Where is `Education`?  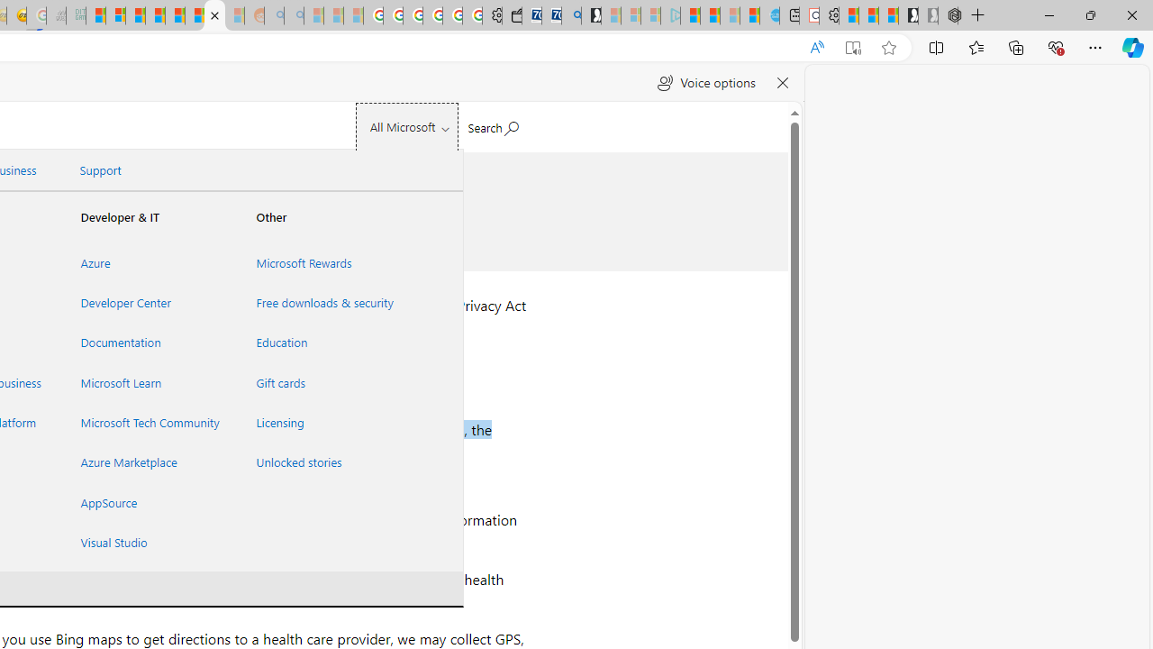
Education is located at coordinates (322, 343).